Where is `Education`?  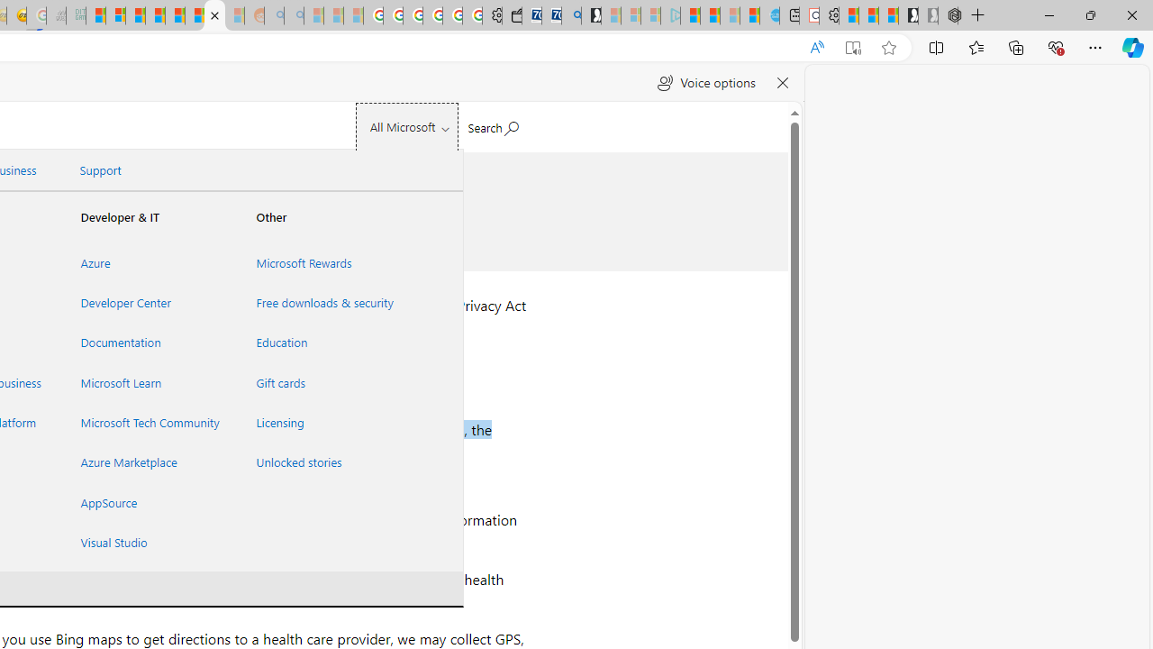
Education is located at coordinates (322, 343).